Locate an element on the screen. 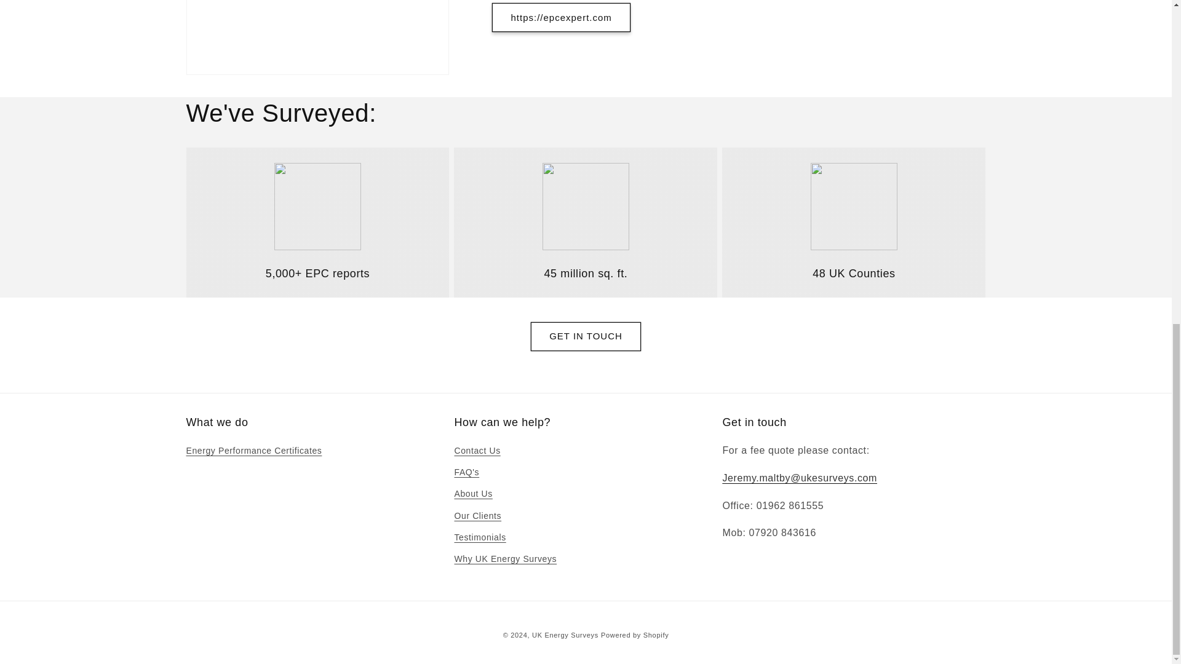 This screenshot has height=664, width=1181. Our Clients is located at coordinates (477, 516).